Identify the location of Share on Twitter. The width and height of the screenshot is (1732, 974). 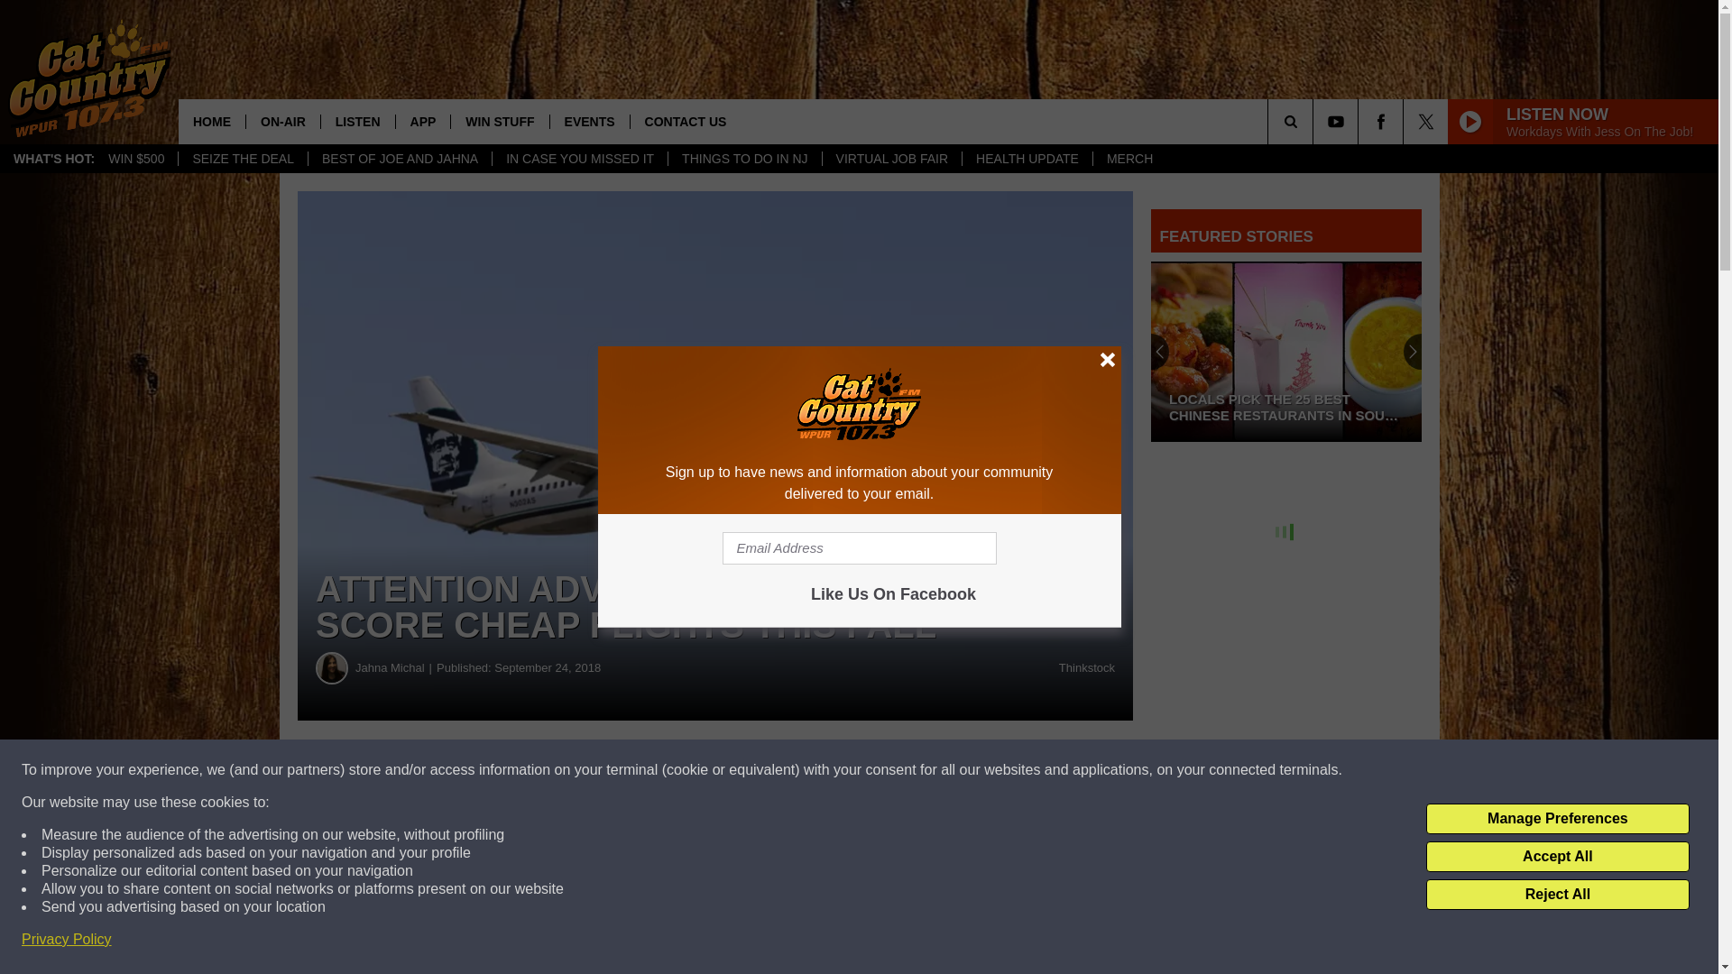
(882, 770).